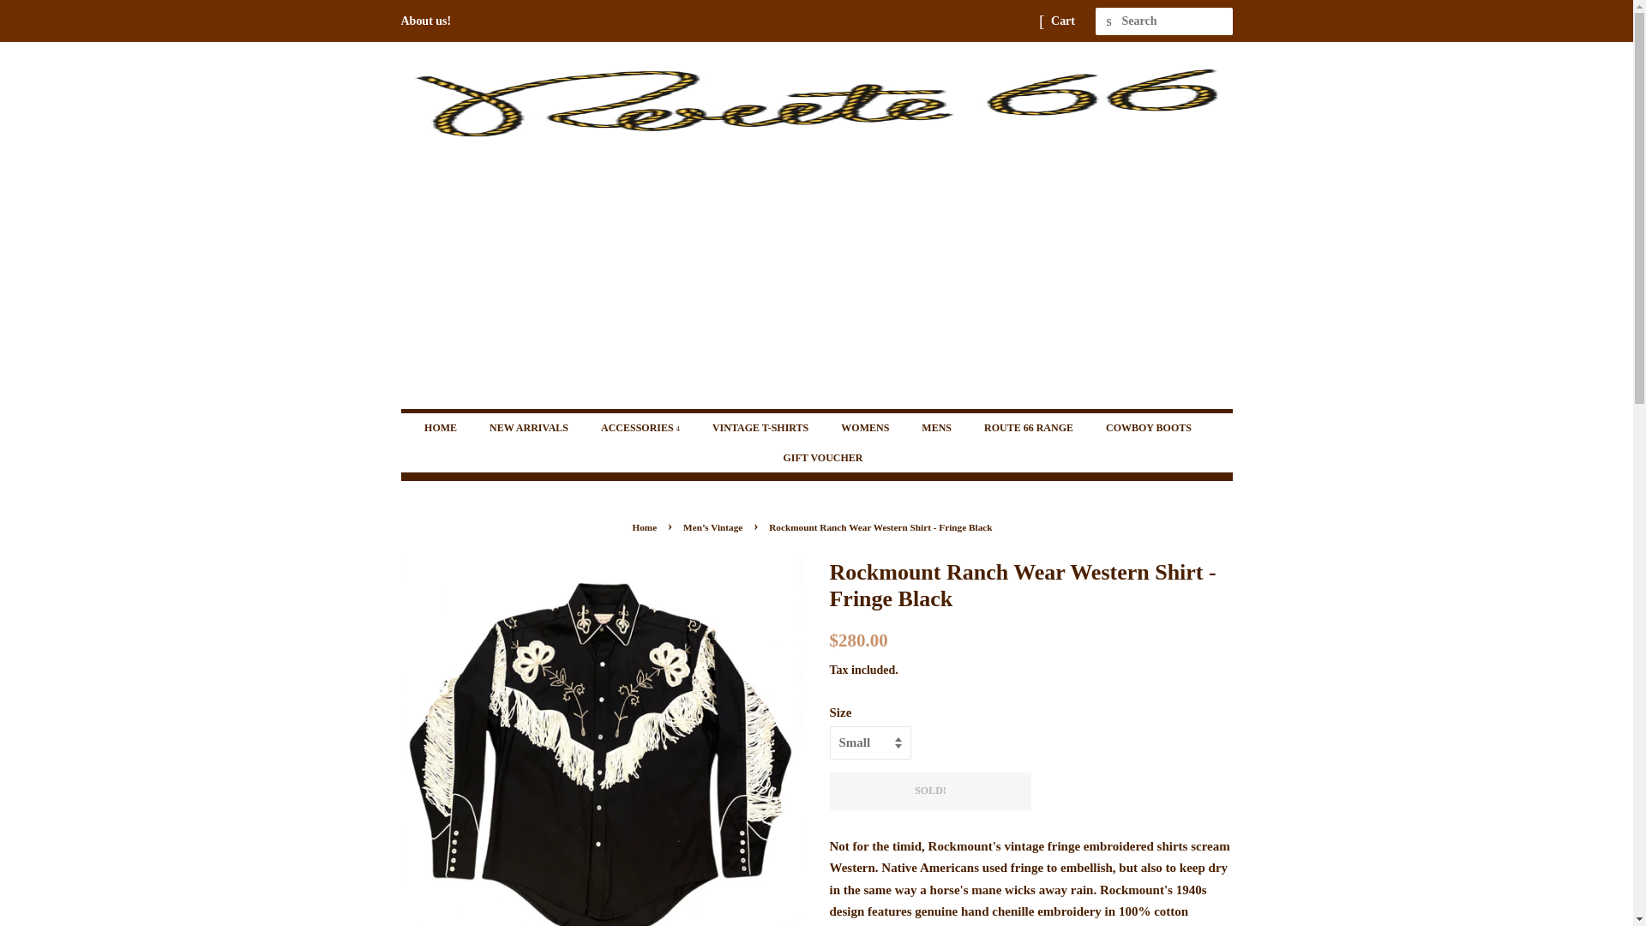  Describe the element at coordinates (641, 427) in the screenshot. I see `ACCESSORIES` at that location.